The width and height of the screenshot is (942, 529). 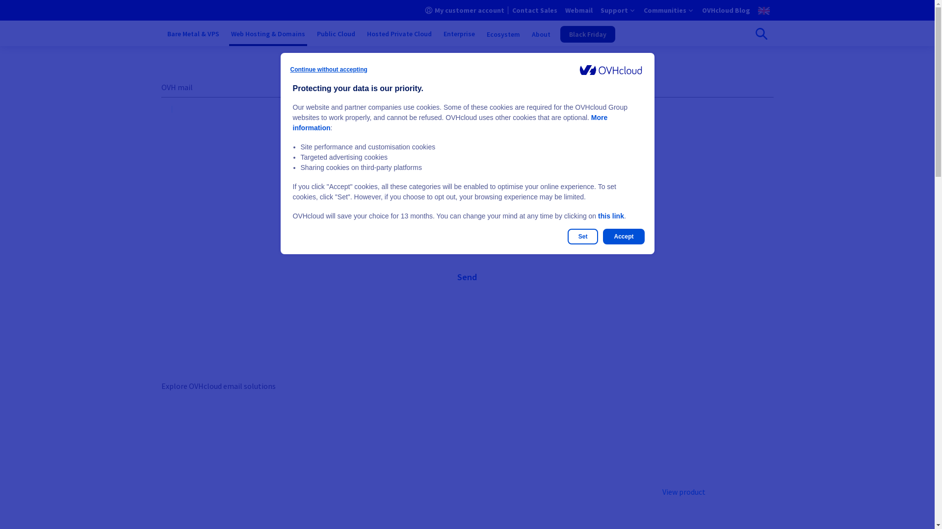 I want to click on Contact Sales, so click(x=535, y=10).